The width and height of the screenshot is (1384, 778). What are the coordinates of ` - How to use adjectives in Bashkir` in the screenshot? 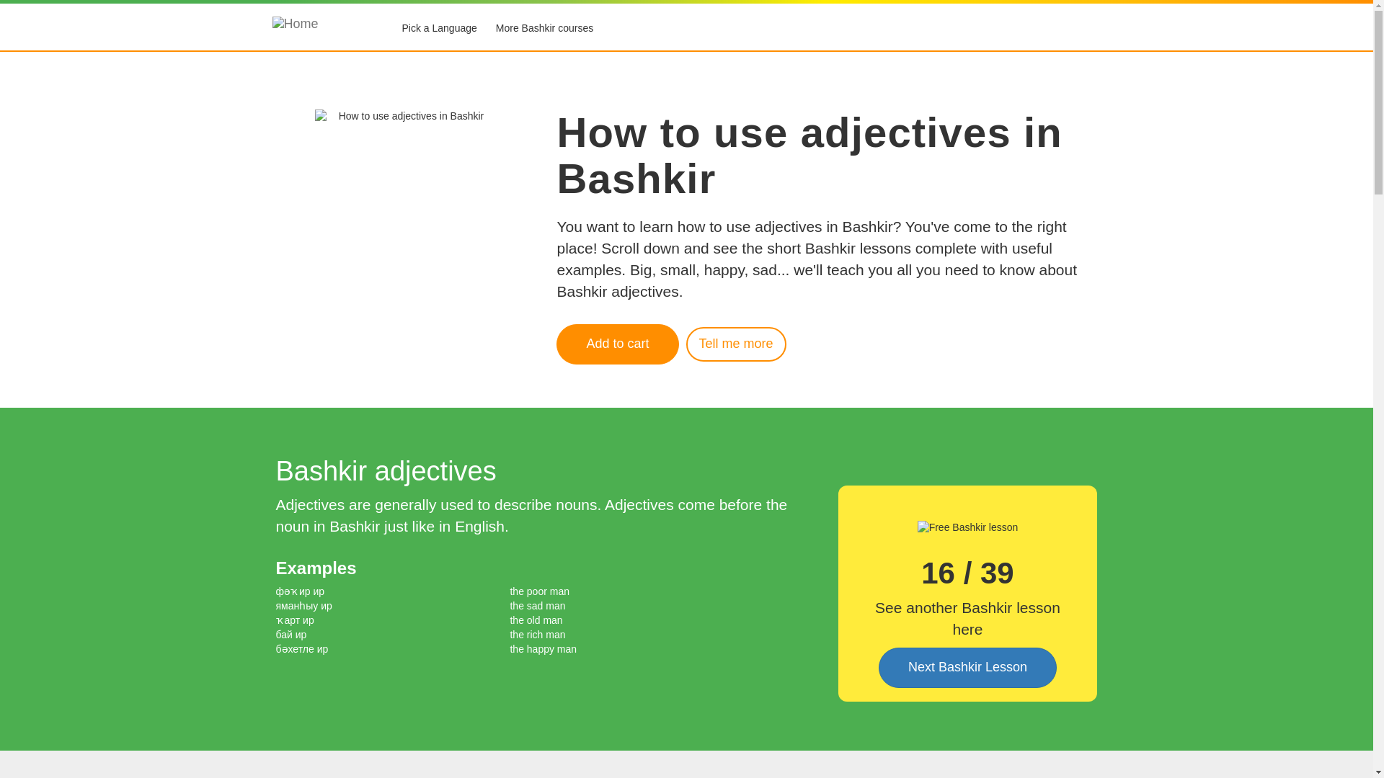 It's located at (736, 344).